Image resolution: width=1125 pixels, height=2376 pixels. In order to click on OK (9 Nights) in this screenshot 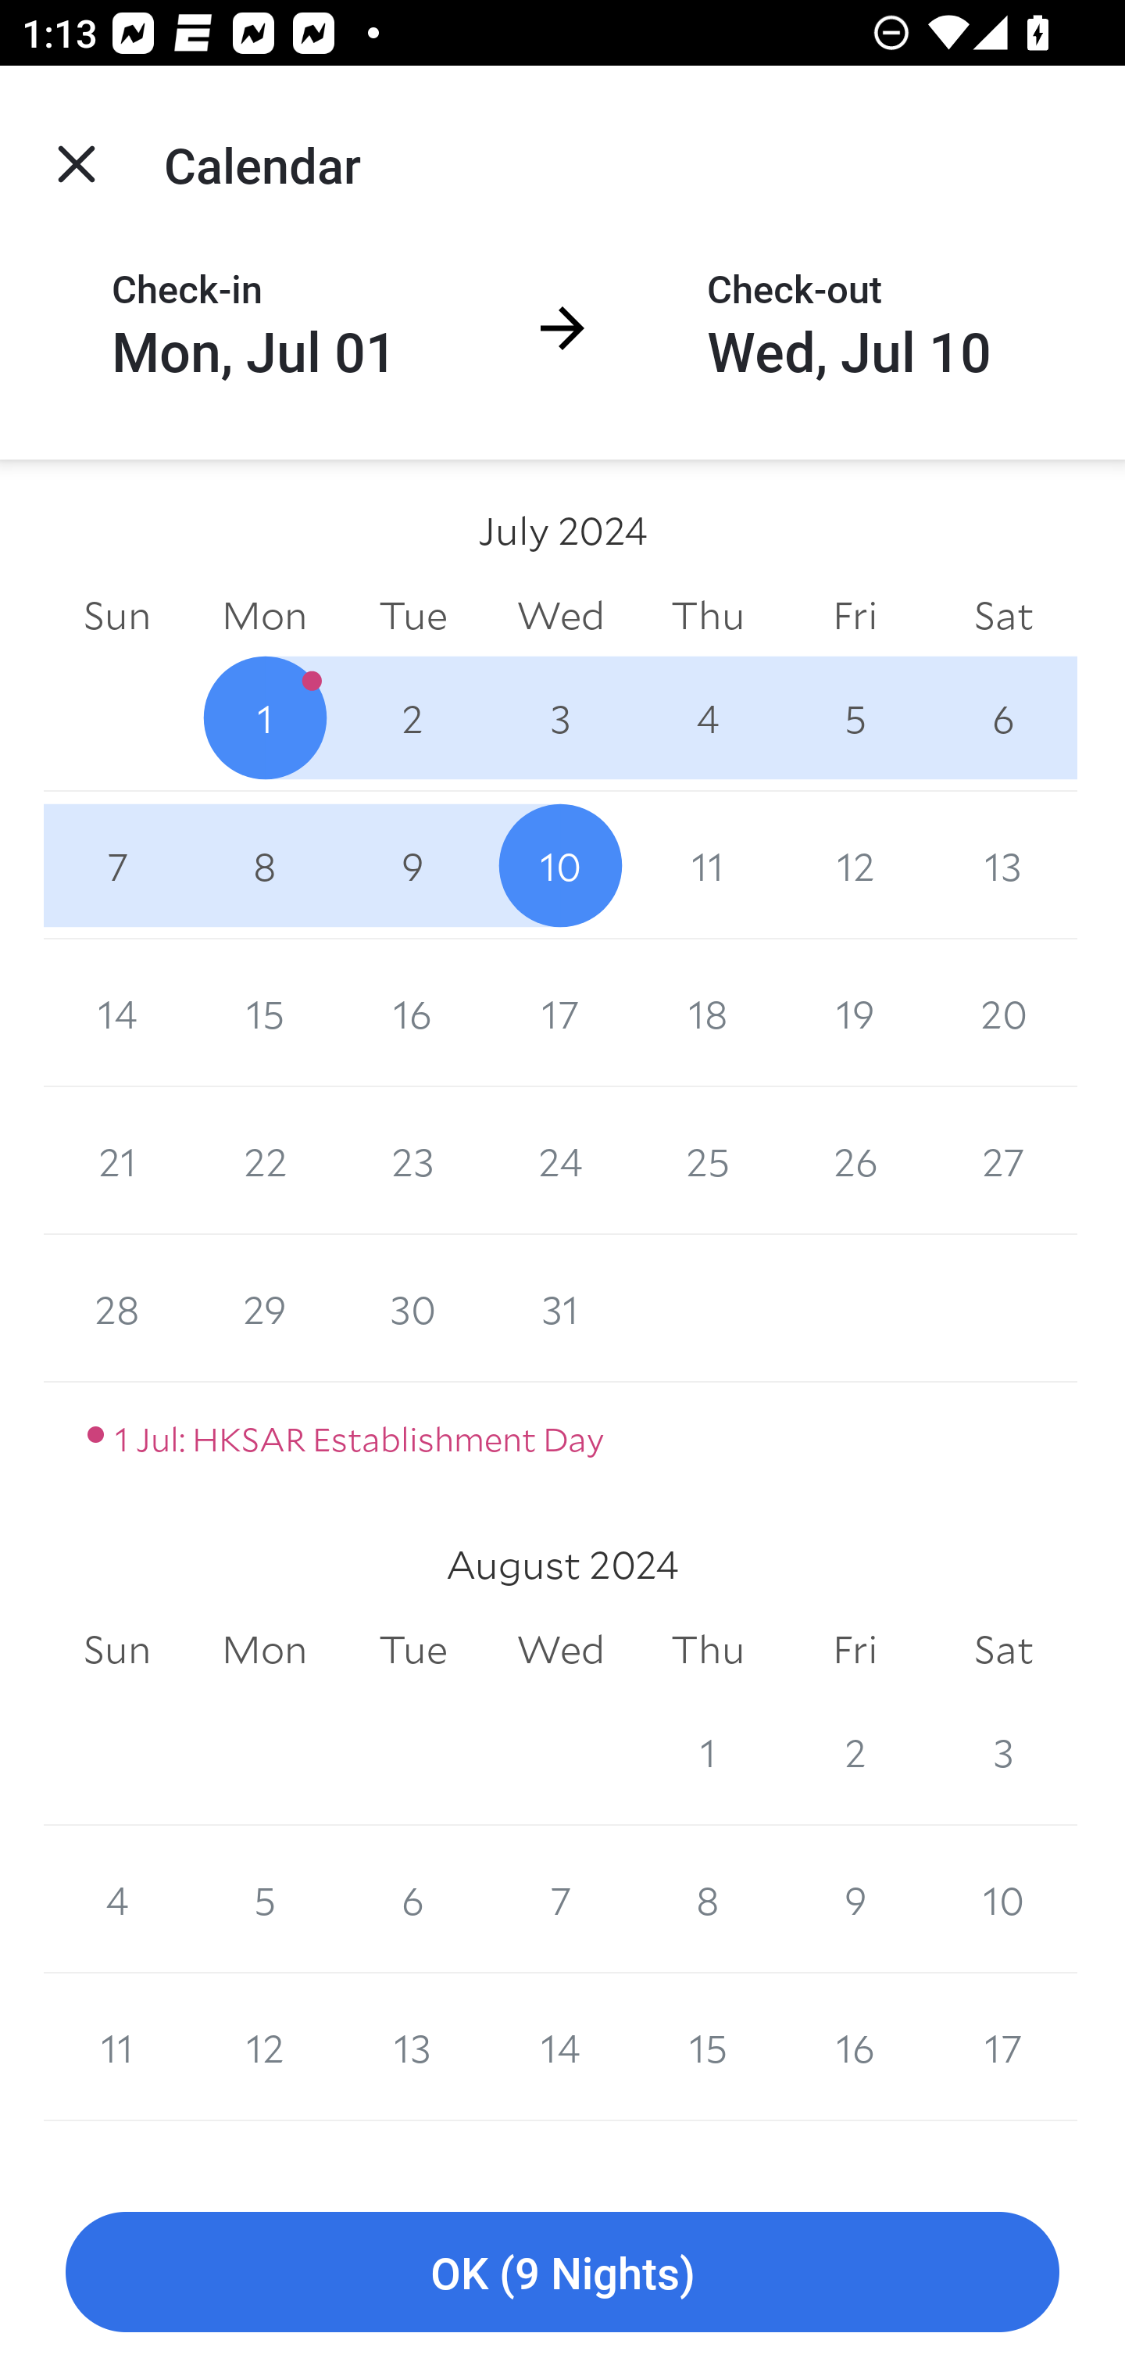, I will do `click(562, 2273)`.